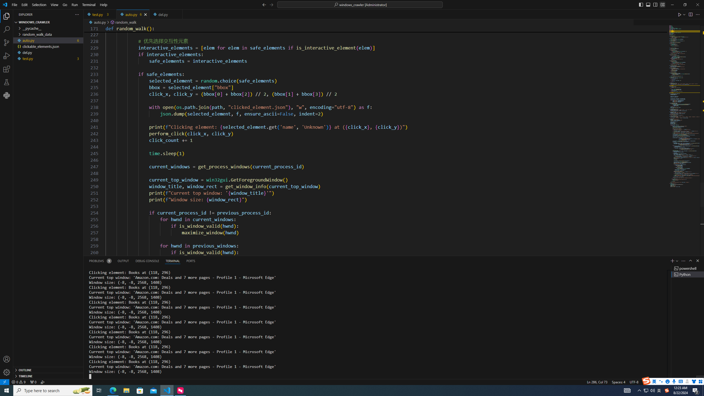  Describe the element at coordinates (147, 261) in the screenshot. I see `Debug Console (Ctrl+Shift+Y)` at that location.